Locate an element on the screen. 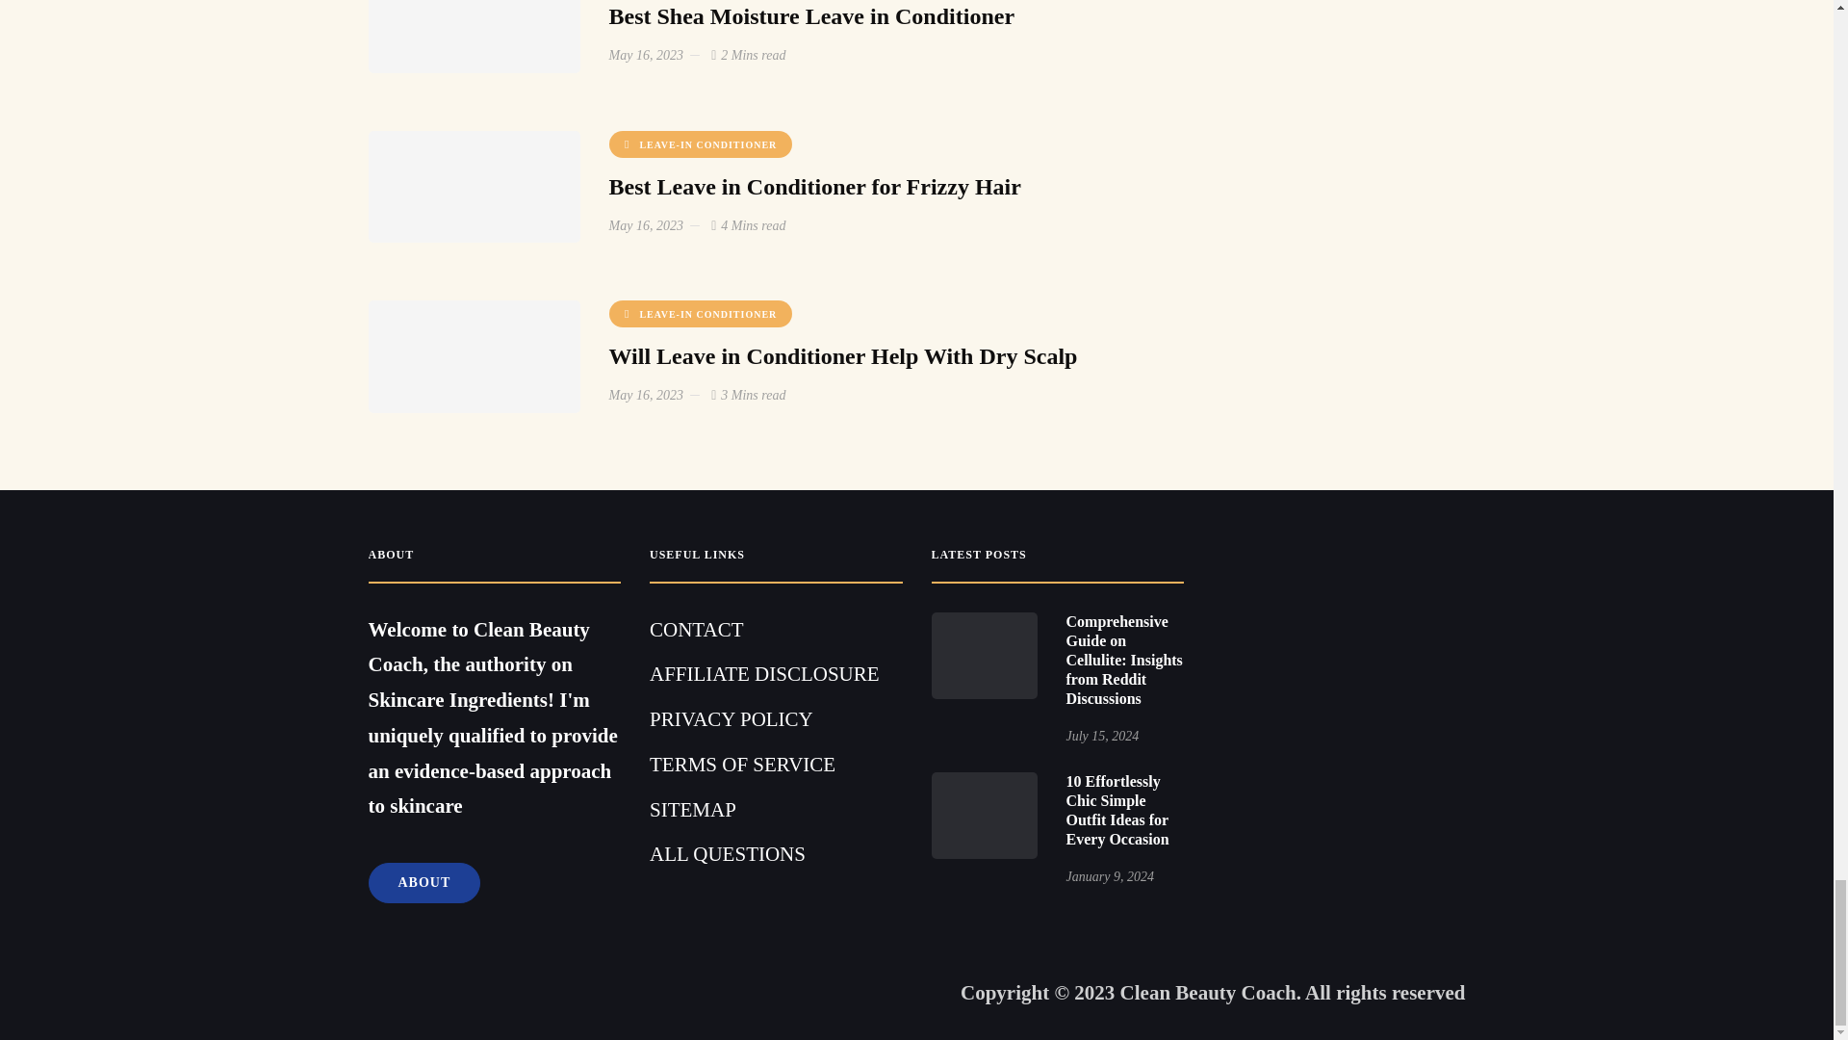  Will Leave in Conditioner Help With Dry Scalp is located at coordinates (842, 356).